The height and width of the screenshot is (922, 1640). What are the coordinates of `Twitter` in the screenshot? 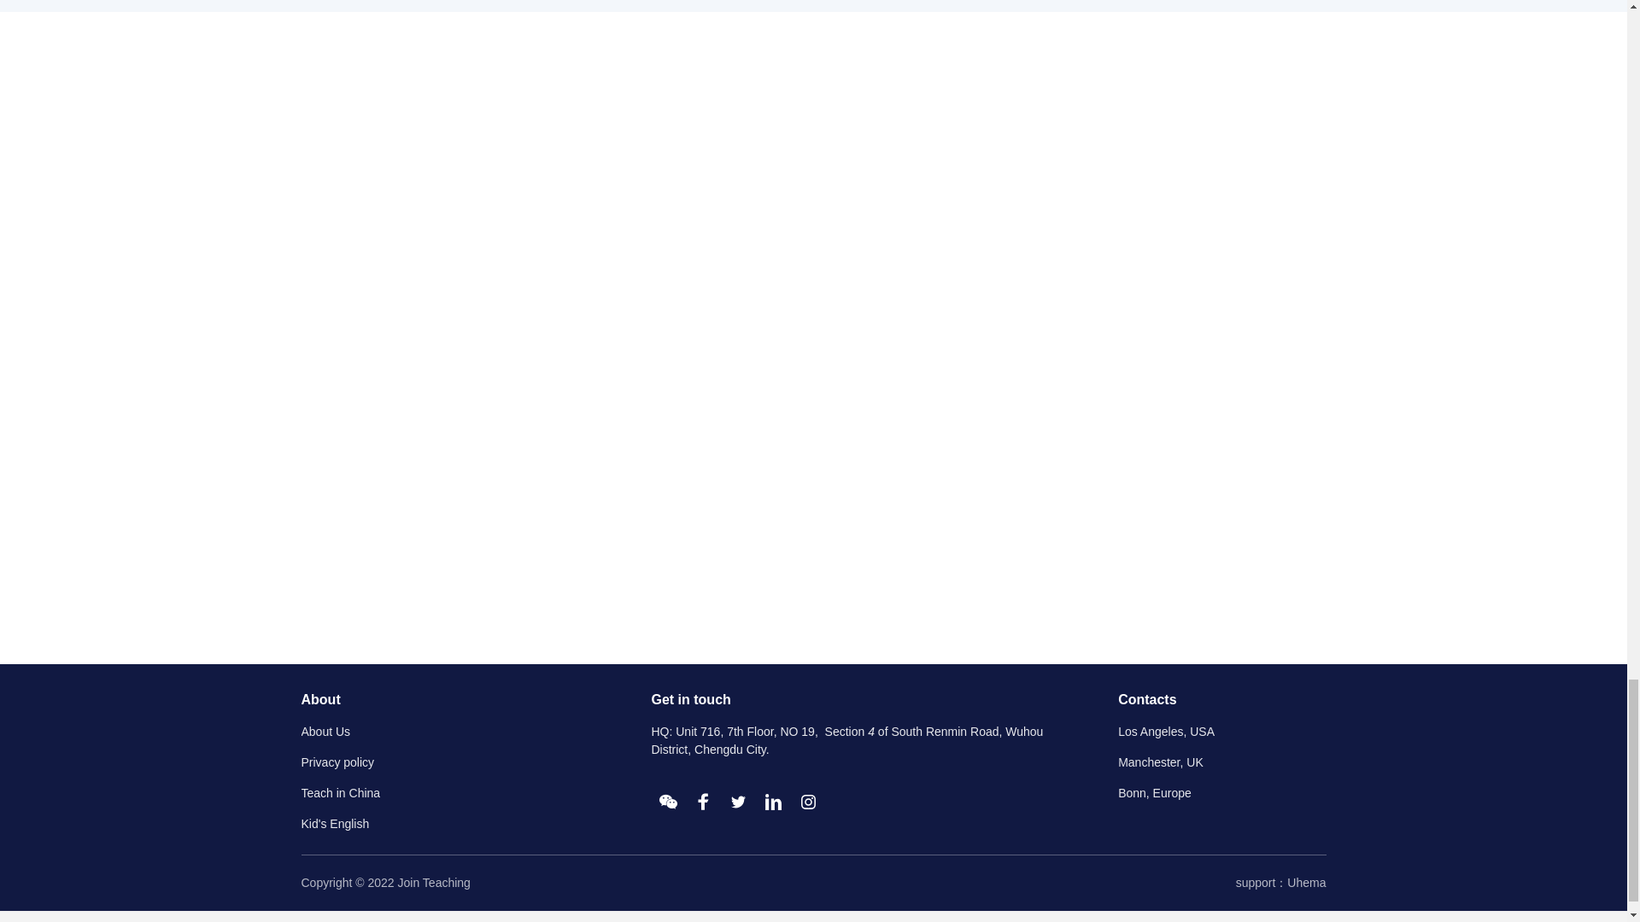 It's located at (738, 802).